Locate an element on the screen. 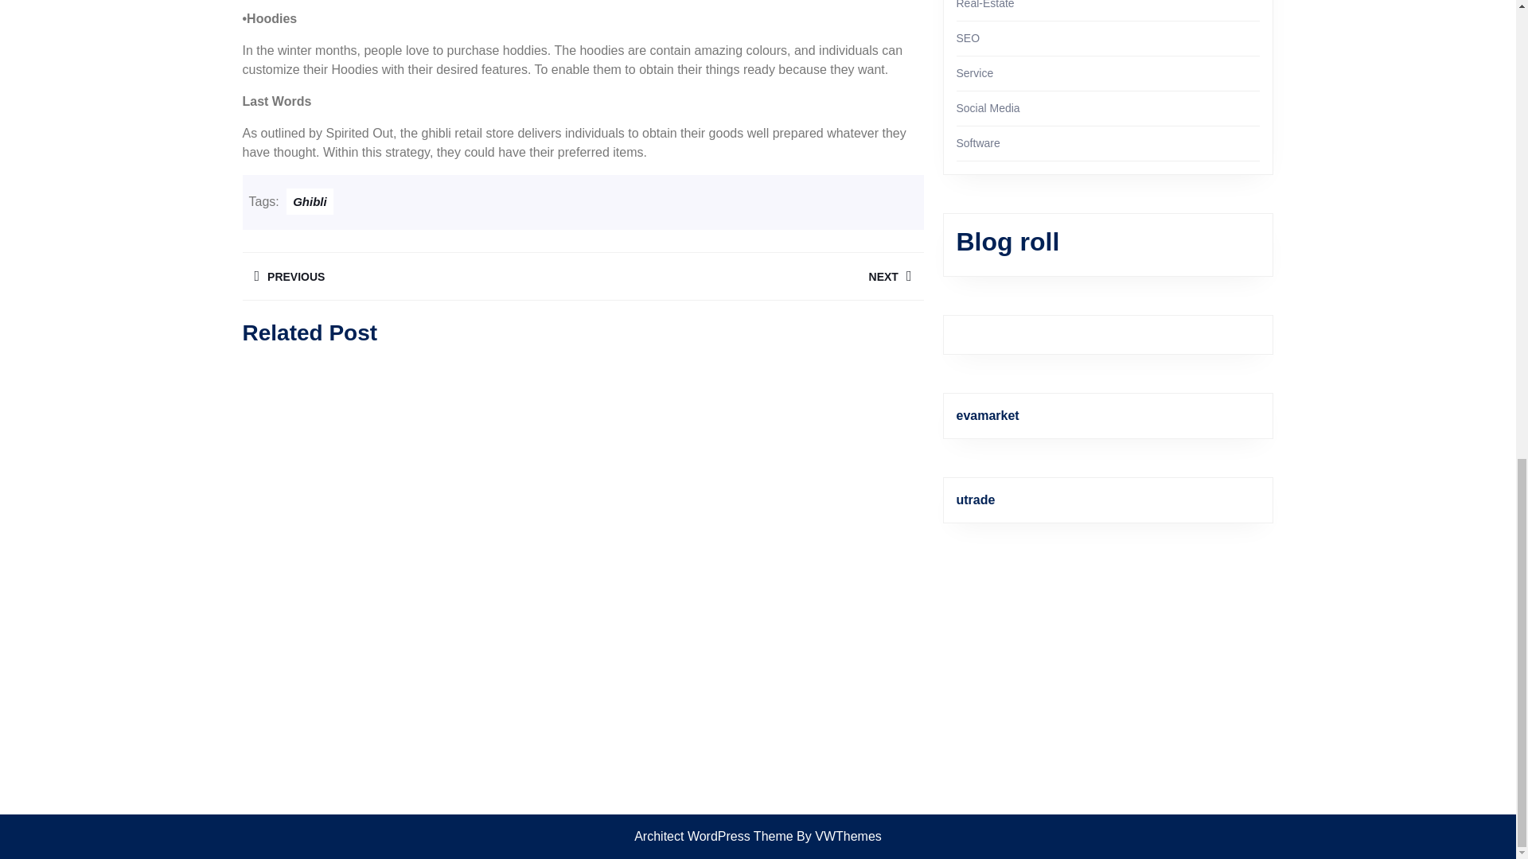 This screenshot has height=859, width=1528. SEO is located at coordinates (968, 38).